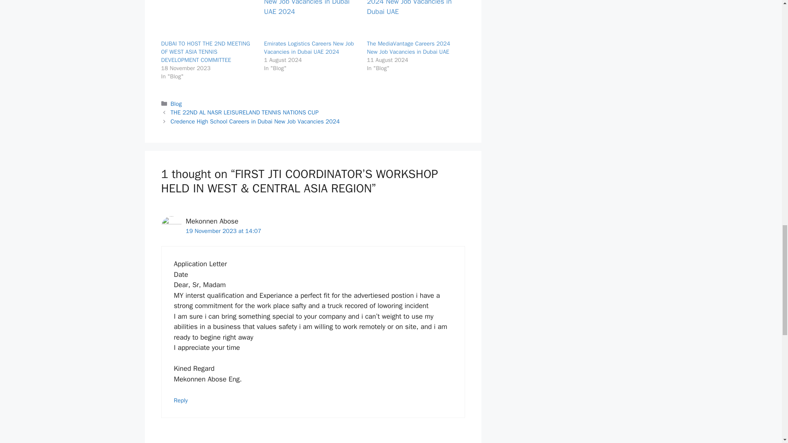 The height and width of the screenshot is (443, 788). I want to click on THE 22ND AL NASR LEISURELAND TENNIS NATIONS CUP, so click(245, 112).